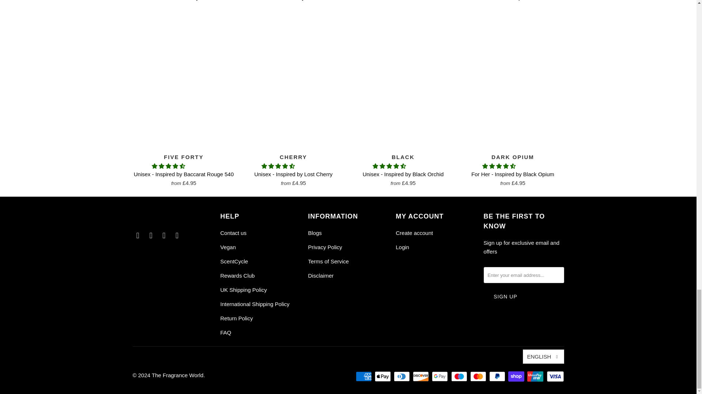 This screenshot has width=702, height=394. I want to click on The Fragrance World on Instagram, so click(151, 235).